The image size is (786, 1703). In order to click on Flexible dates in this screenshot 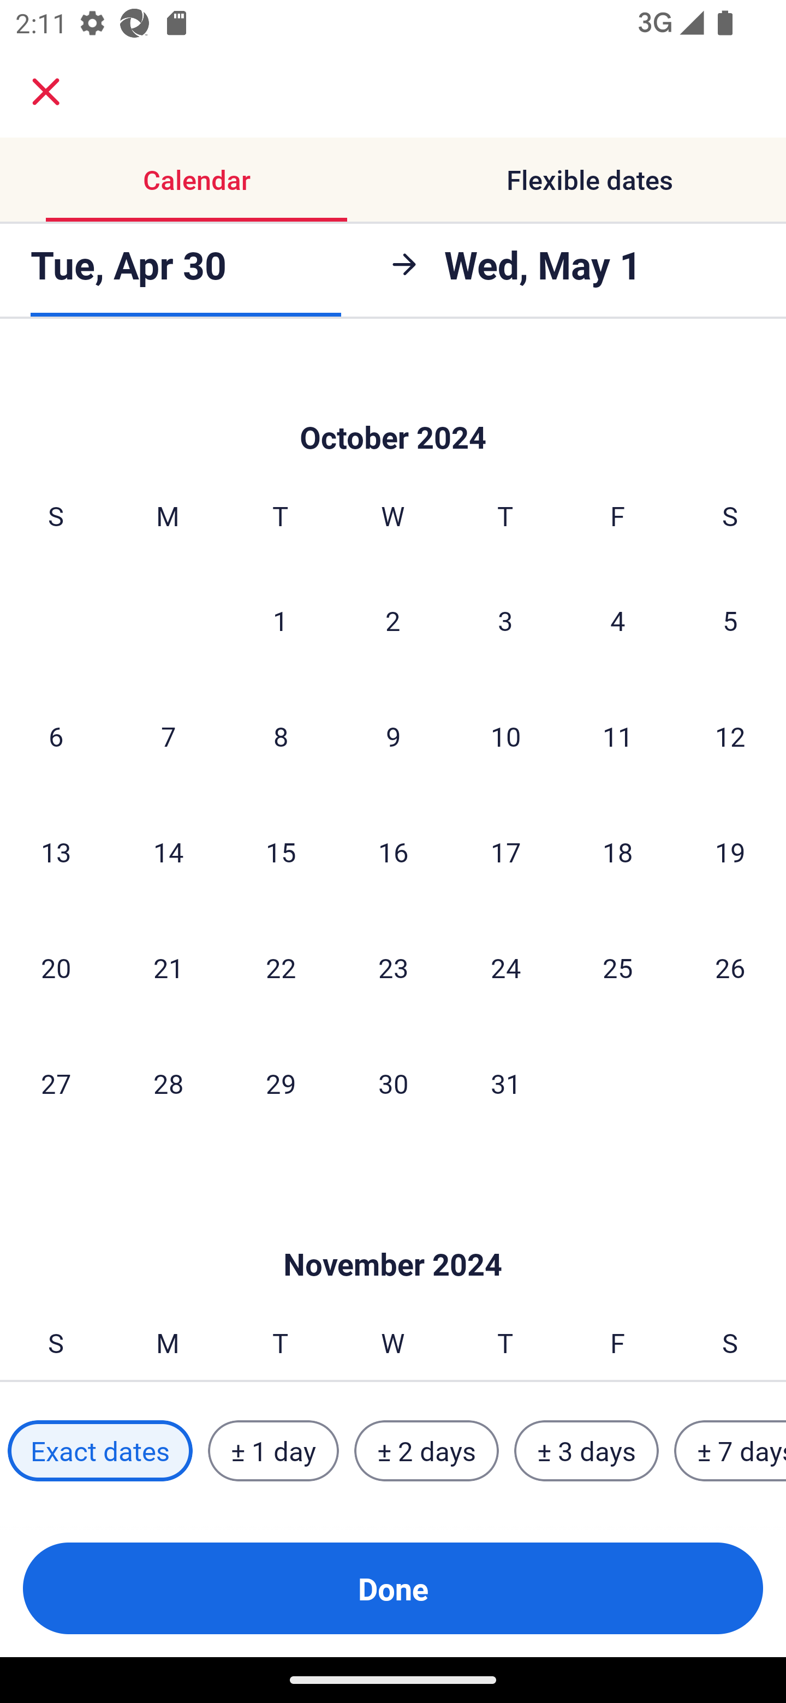, I will do `click(589, 179)`.